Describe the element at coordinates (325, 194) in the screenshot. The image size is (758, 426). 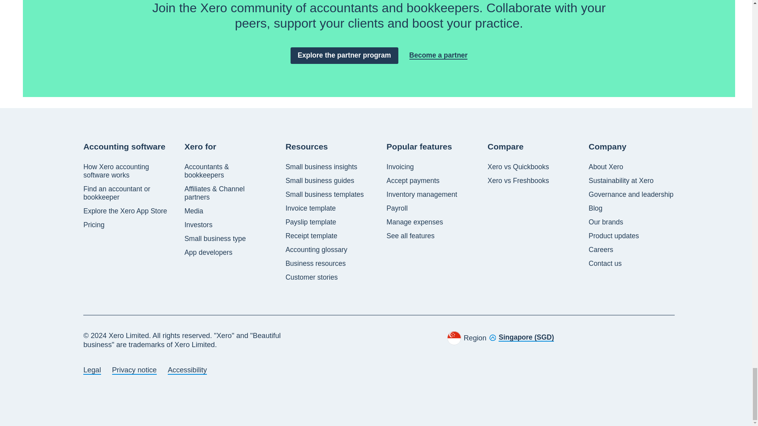
I see `Small business templates` at that location.